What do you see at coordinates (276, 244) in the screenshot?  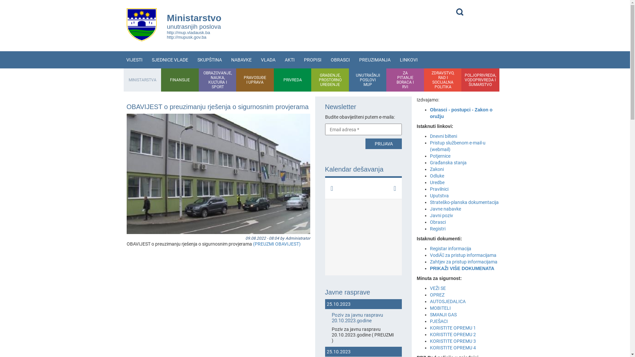 I see `(PREUZMI OBAVIJEST)` at bounding box center [276, 244].